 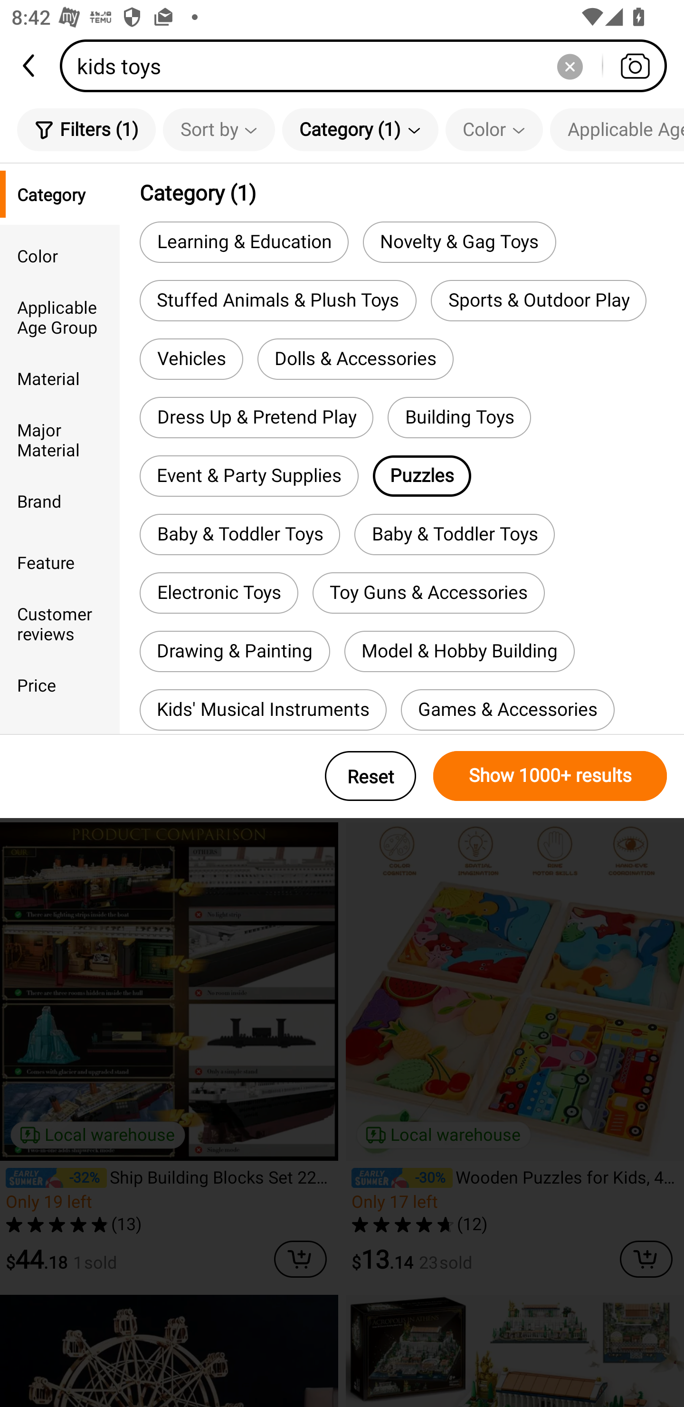 I want to click on Brand, so click(x=60, y=501).